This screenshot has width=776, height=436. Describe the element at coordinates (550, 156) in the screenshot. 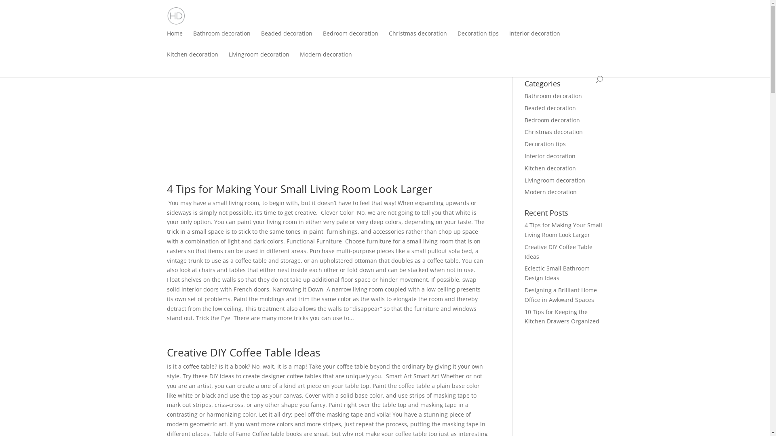

I see `Interior decoration` at that location.